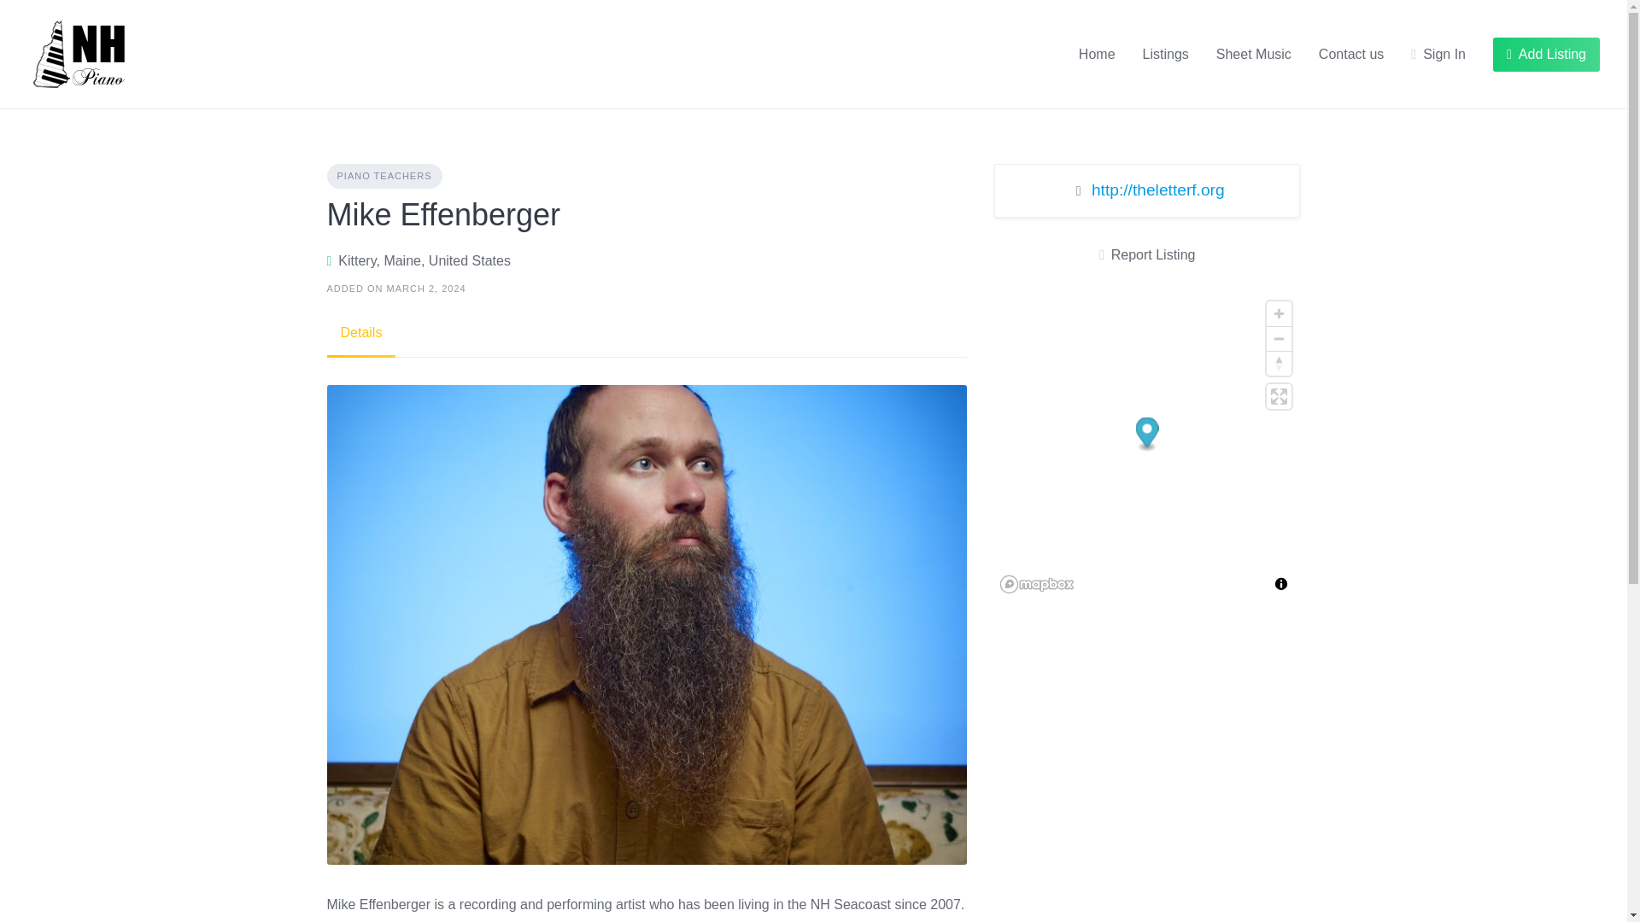  Describe the element at coordinates (1166, 54) in the screenshot. I see `Listings` at that location.